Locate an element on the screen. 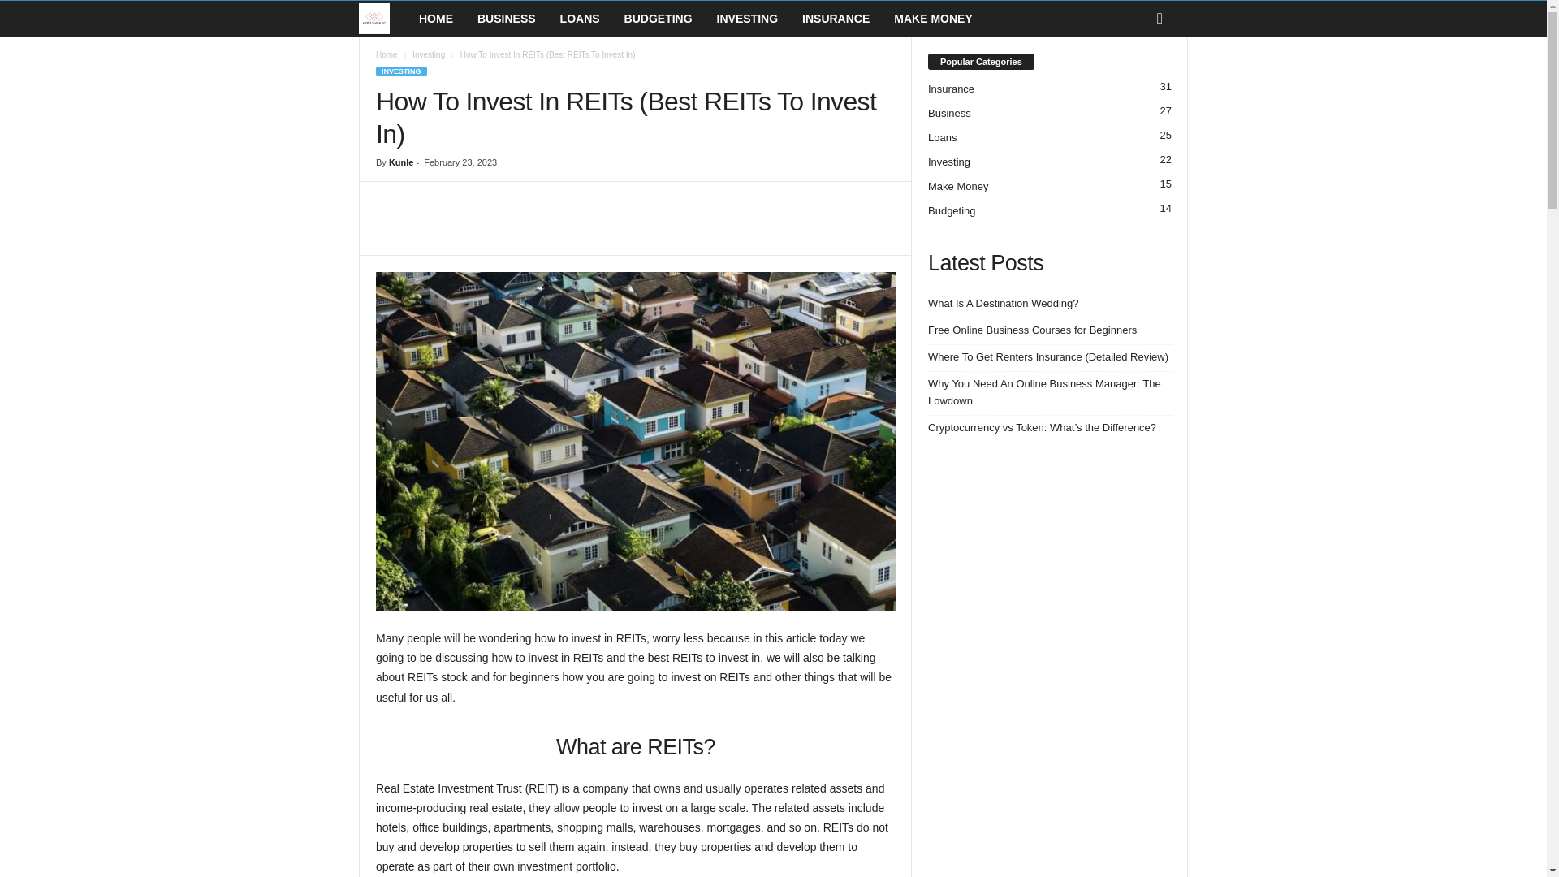 The height and width of the screenshot is (877, 1559). INSURANCE is located at coordinates (836, 19).